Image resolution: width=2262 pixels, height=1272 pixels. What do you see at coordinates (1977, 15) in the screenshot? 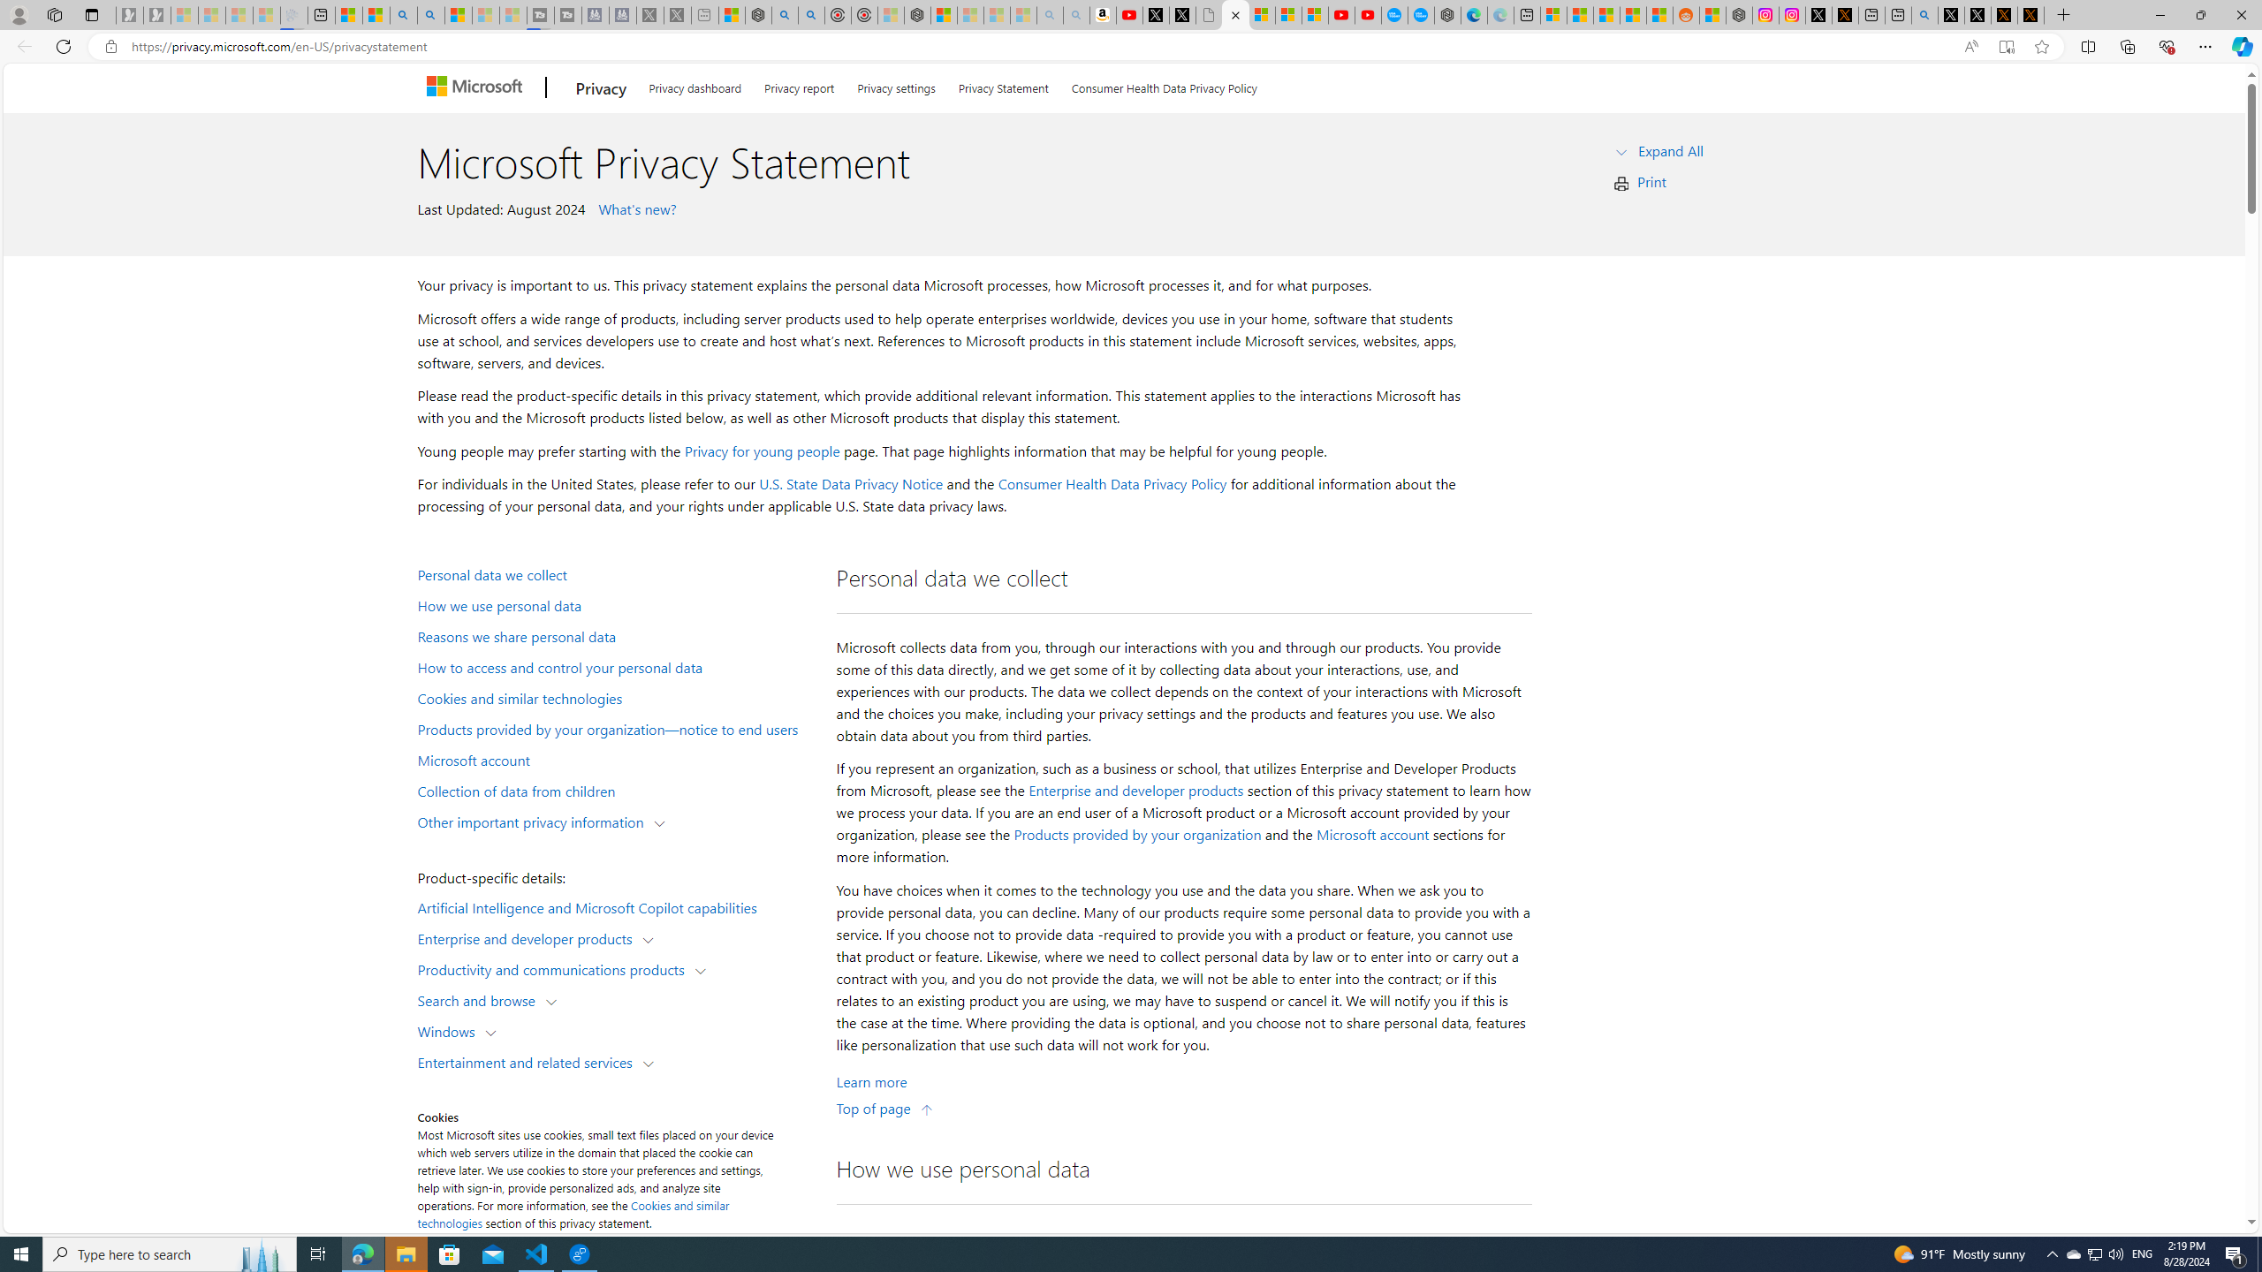
I see `GitHub (@github) / X` at bounding box center [1977, 15].